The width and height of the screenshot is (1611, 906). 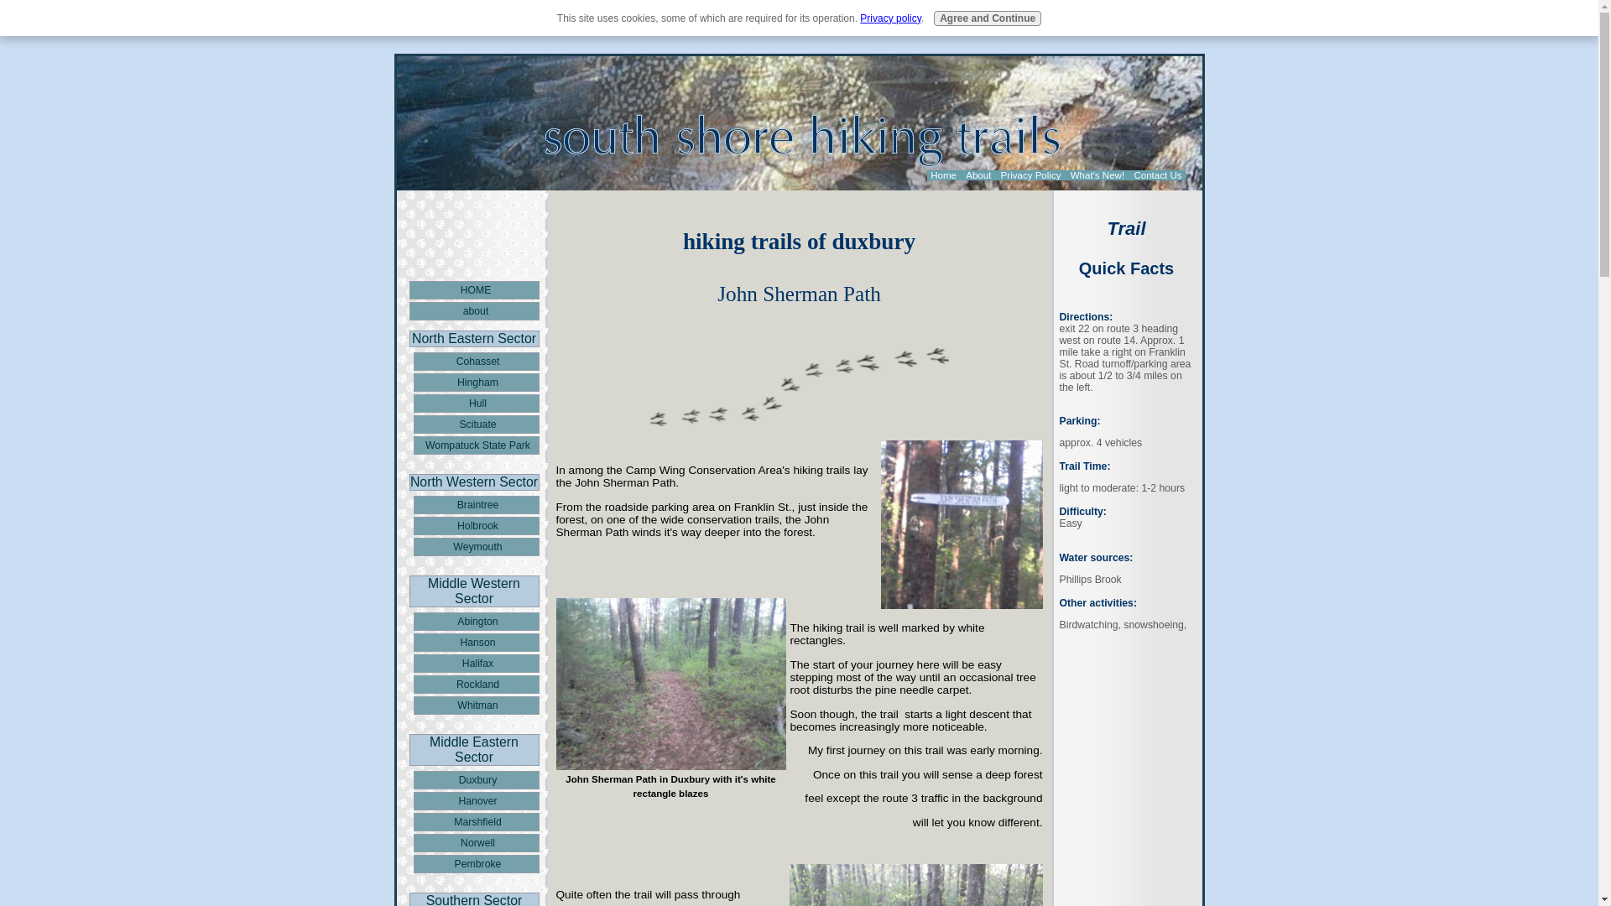 I want to click on Holbrook, so click(x=475, y=525).